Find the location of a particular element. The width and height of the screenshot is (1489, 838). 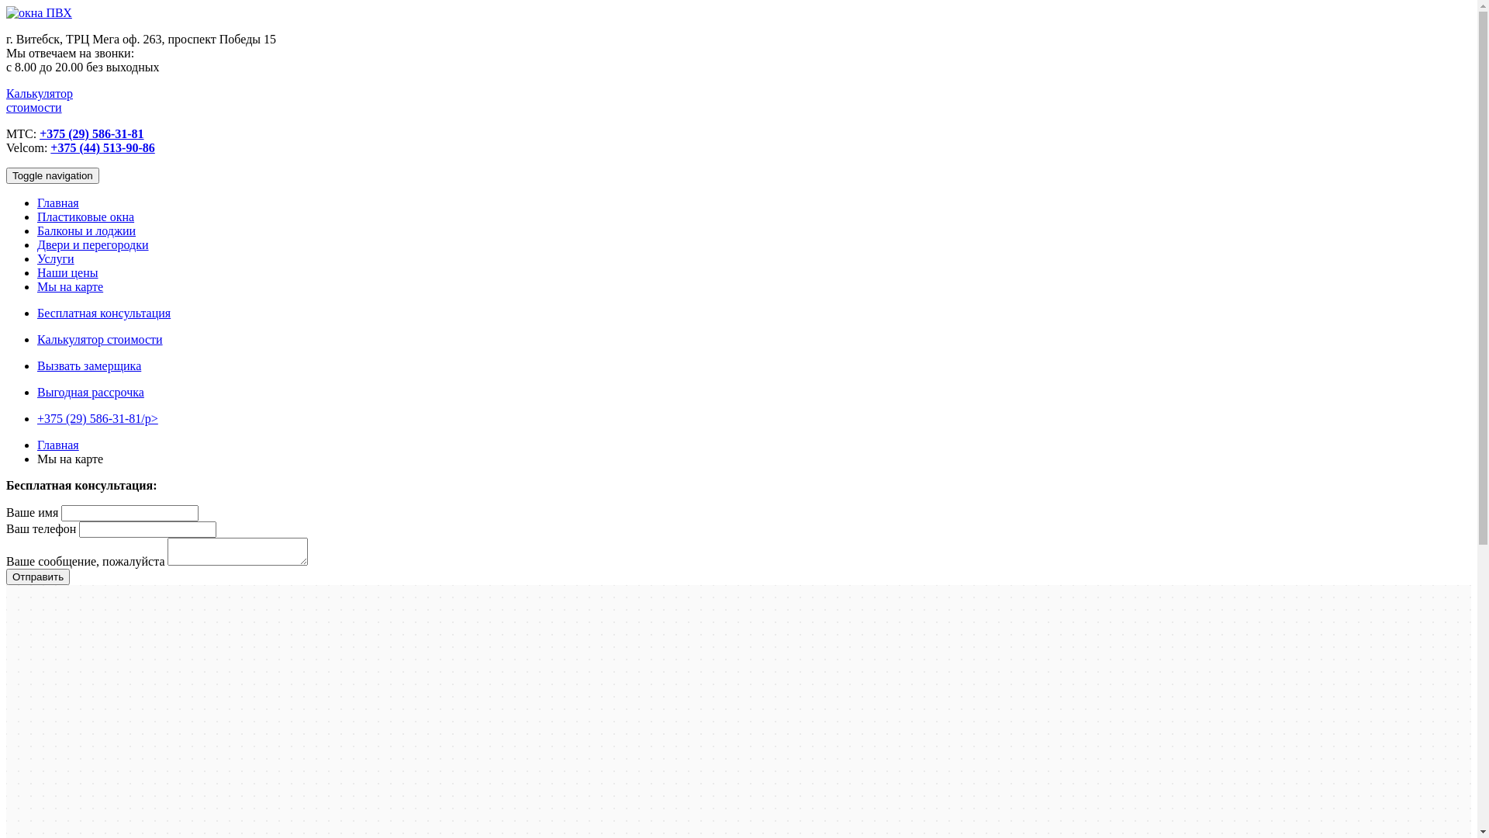

+375 (44) 513-90-86 is located at coordinates (102, 147).